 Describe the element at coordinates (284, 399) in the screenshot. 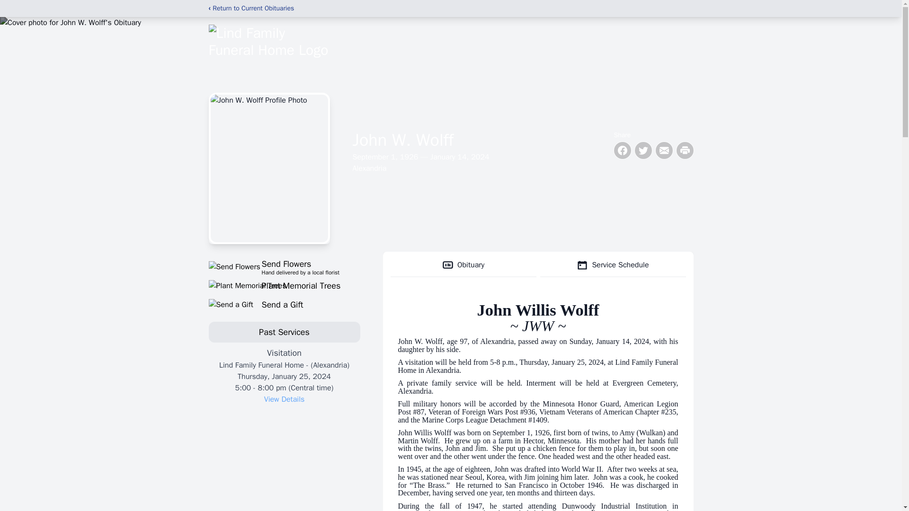

I see `View Details` at that location.